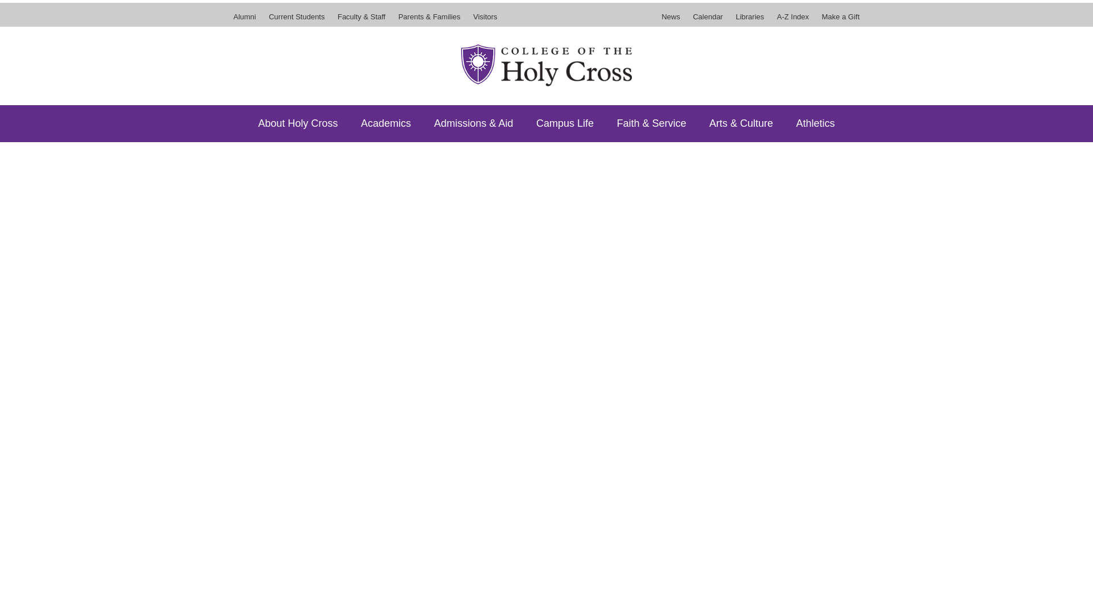 This screenshot has height=614, width=1093. Describe the element at coordinates (707, 20) in the screenshot. I see `Calendar` at that location.